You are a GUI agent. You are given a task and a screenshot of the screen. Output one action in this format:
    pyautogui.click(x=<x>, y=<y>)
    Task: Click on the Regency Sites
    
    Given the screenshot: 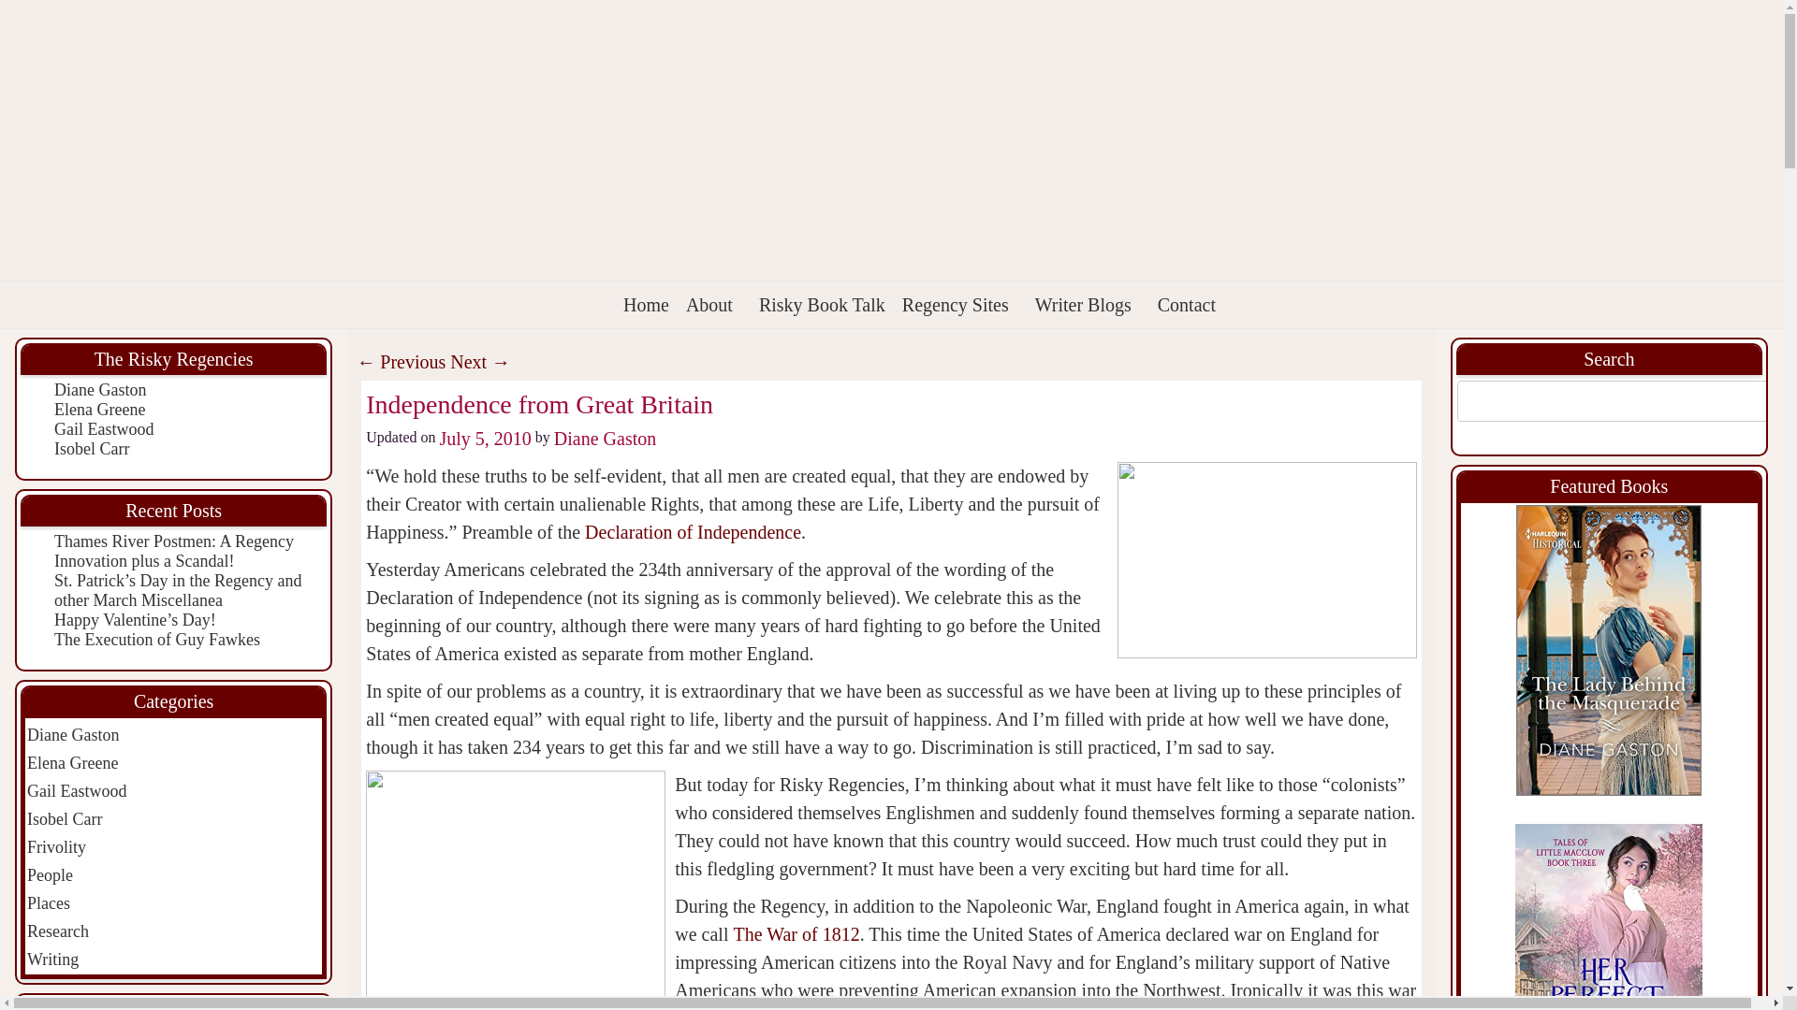 What is the action you would take?
    pyautogui.click(x=960, y=305)
    